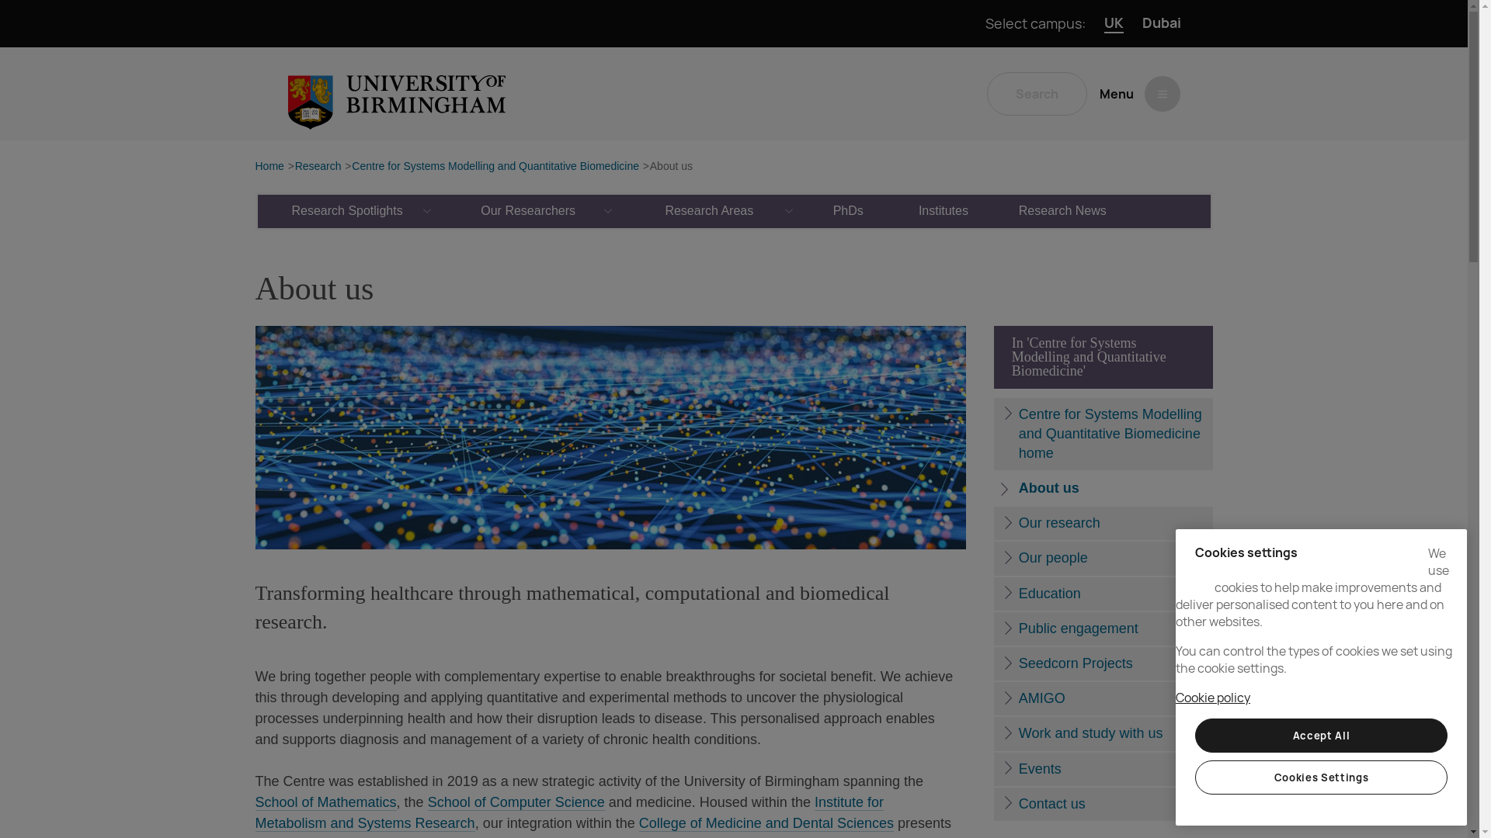 The image size is (1491, 838). I want to click on Research Areas, so click(710, 210).